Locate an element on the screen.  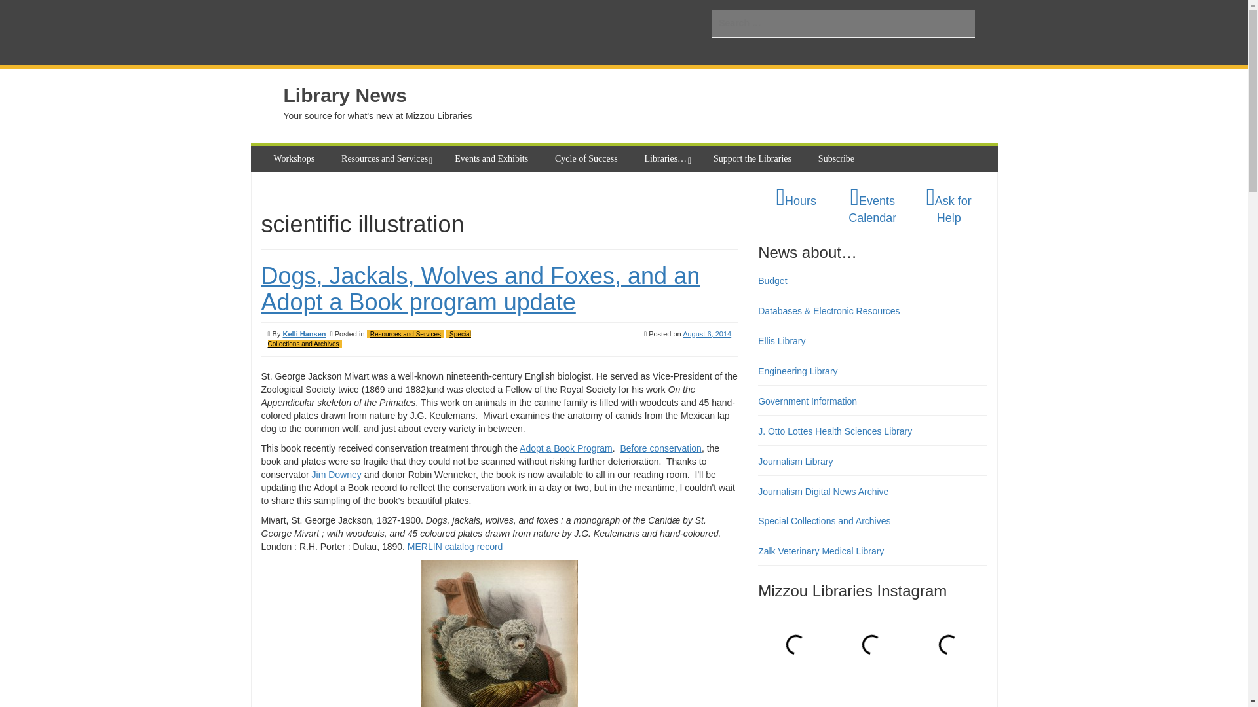
Jim Downey is located at coordinates (337, 475).